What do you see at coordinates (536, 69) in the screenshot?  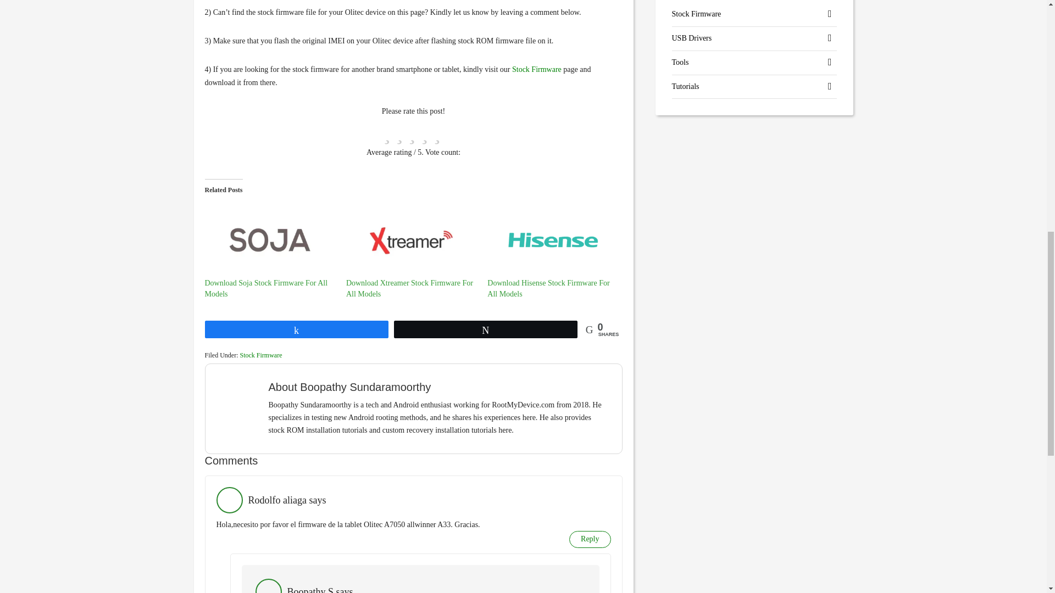 I see `Stock Firmware` at bounding box center [536, 69].